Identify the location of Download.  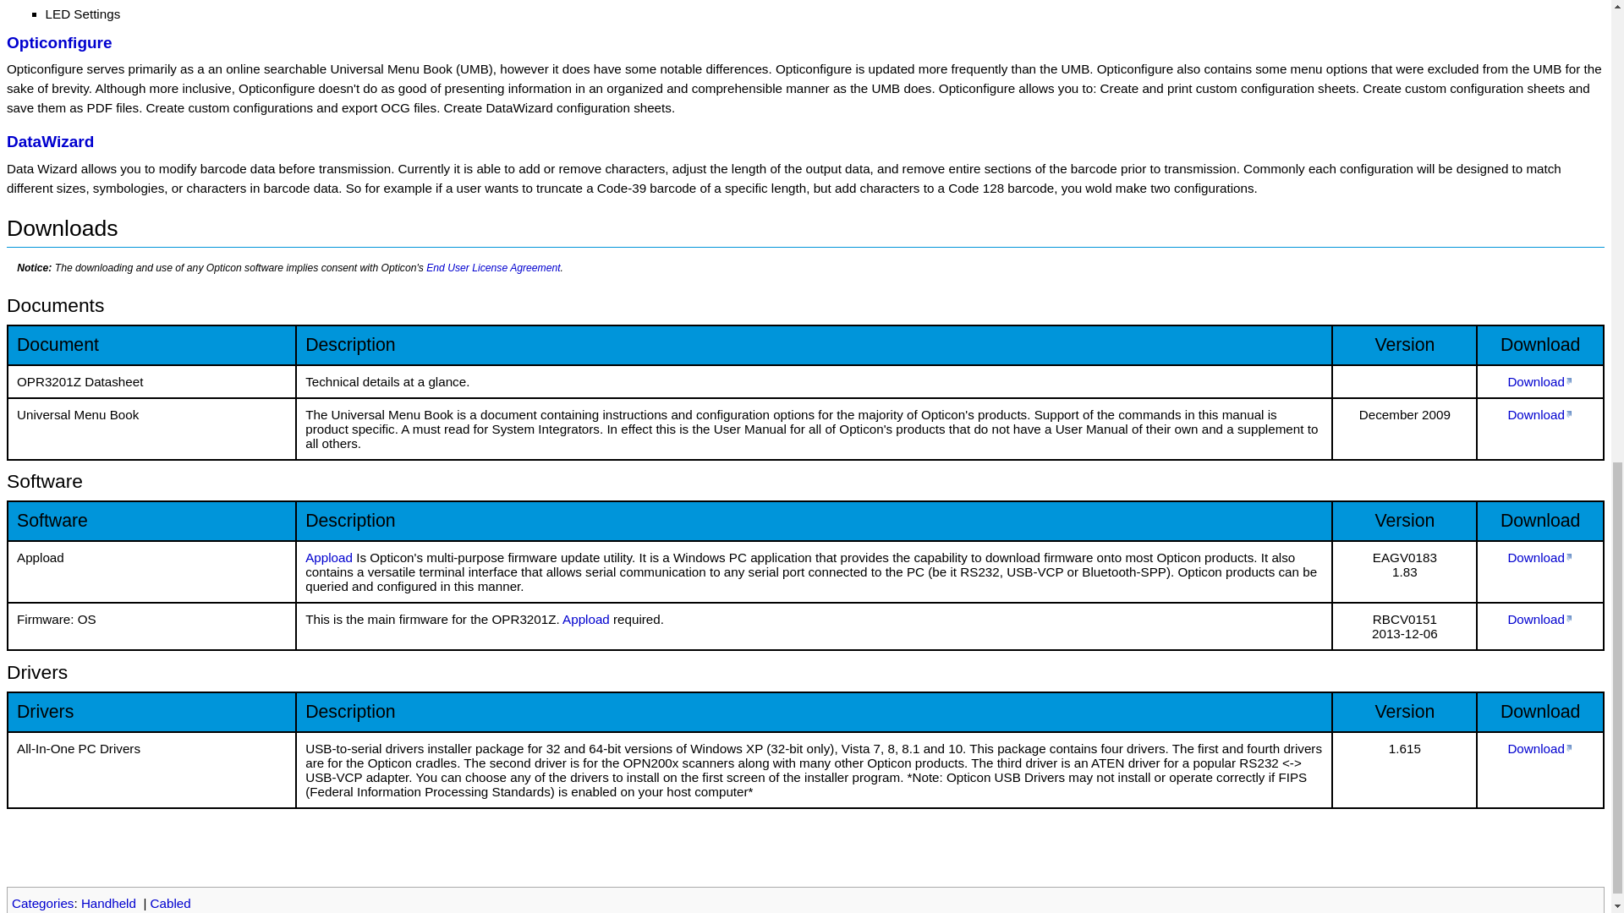
(1539, 748).